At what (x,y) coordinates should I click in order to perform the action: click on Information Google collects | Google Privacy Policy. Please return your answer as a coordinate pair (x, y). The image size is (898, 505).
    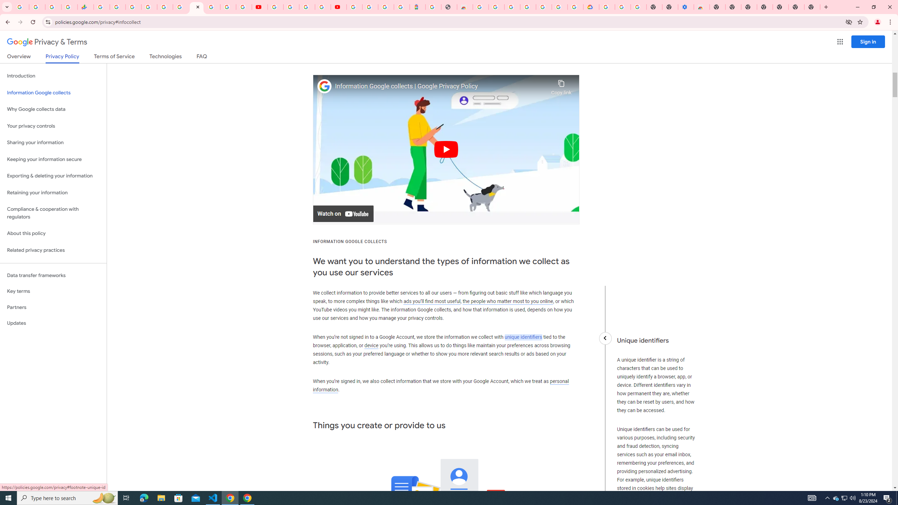
    Looking at the image, I should click on (441, 86).